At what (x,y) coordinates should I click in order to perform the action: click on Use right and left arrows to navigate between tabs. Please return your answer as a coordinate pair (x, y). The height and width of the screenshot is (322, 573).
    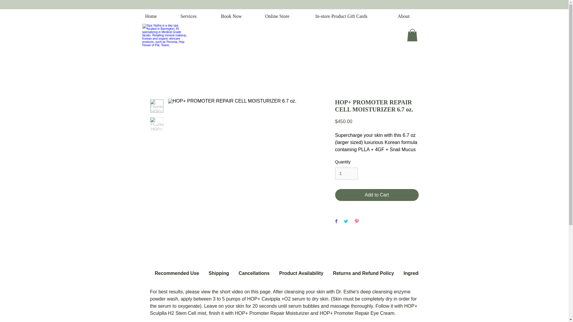
    Looking at the image, I should click on (416, 273).